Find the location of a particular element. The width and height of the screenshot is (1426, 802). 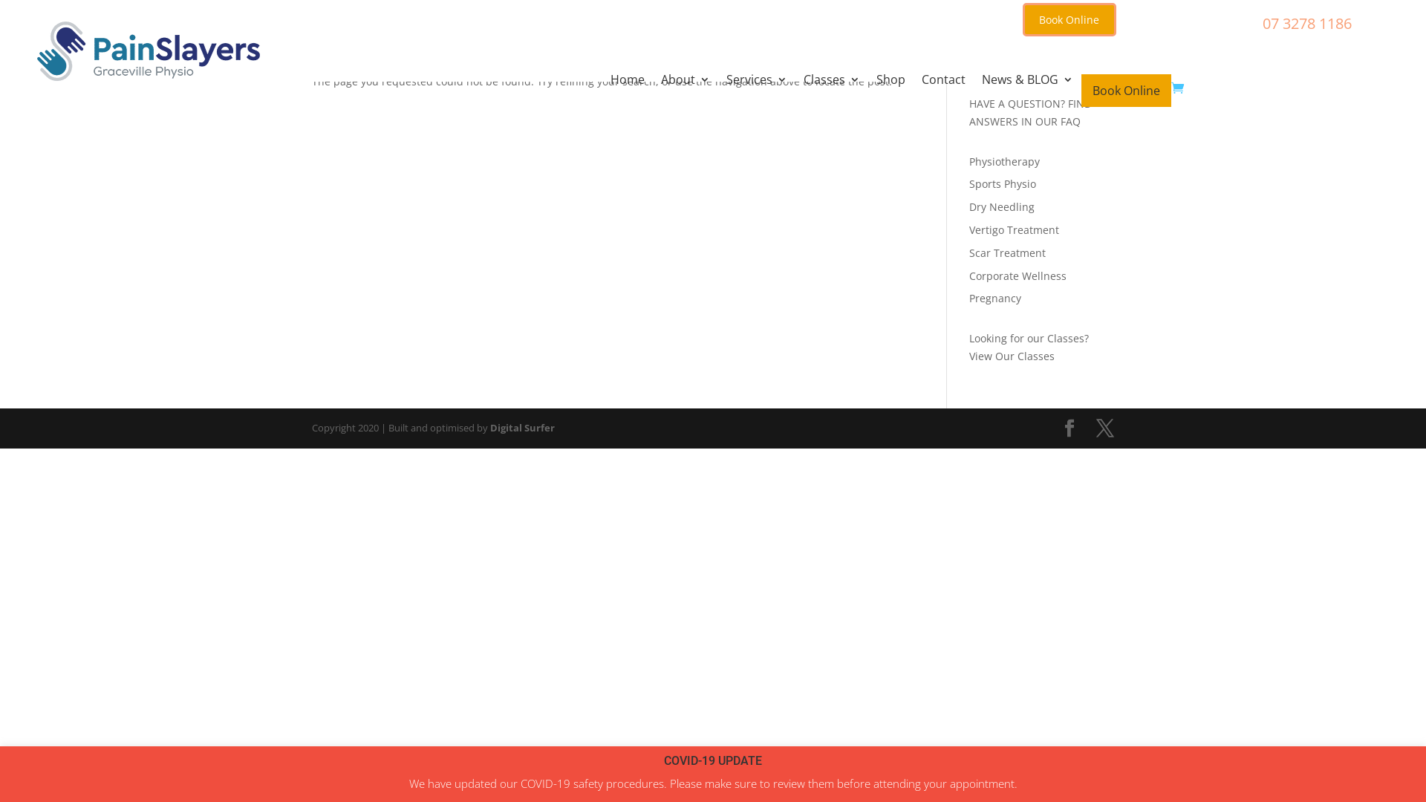

Scar Treatment is located at coordinates (1007, 252).